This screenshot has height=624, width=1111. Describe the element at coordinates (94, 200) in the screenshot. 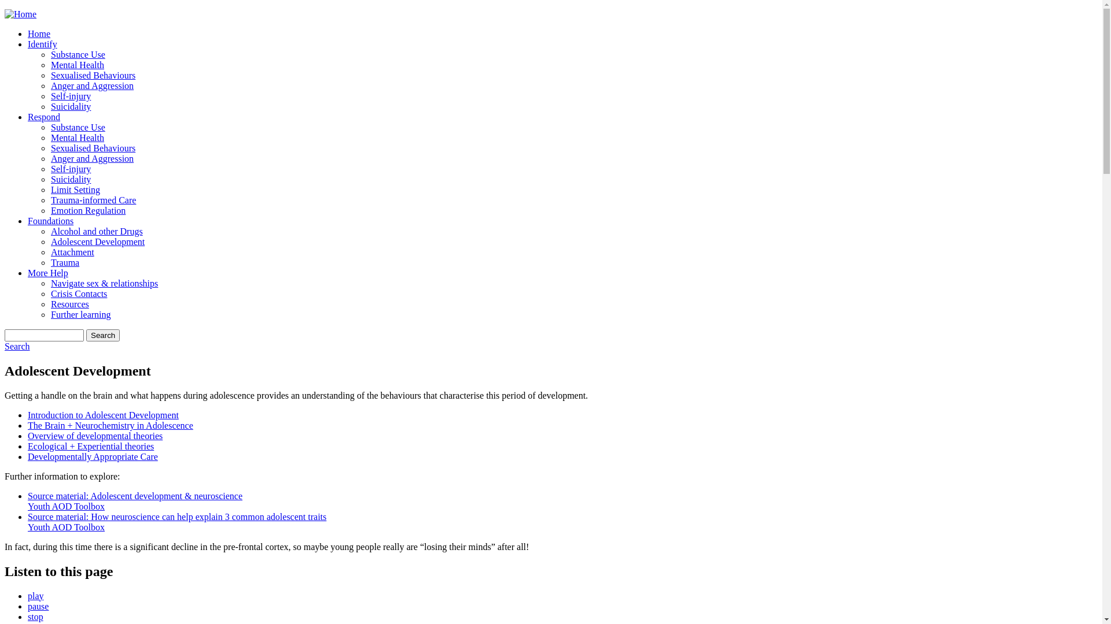

I see `Trauma-informed Care` at that location.